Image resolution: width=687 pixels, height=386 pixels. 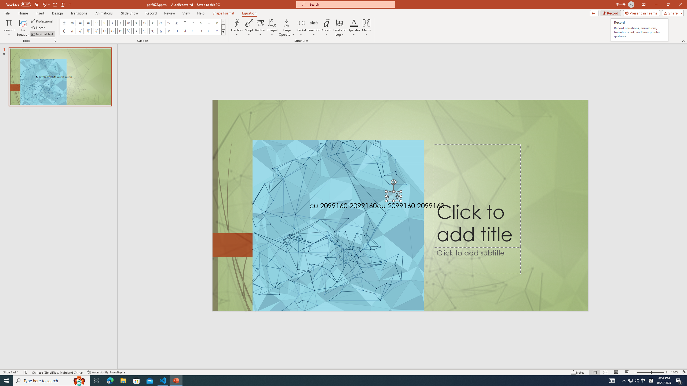 I want to click on Equation Symbol Less Than or Equal To, so click(x=169, y=23).